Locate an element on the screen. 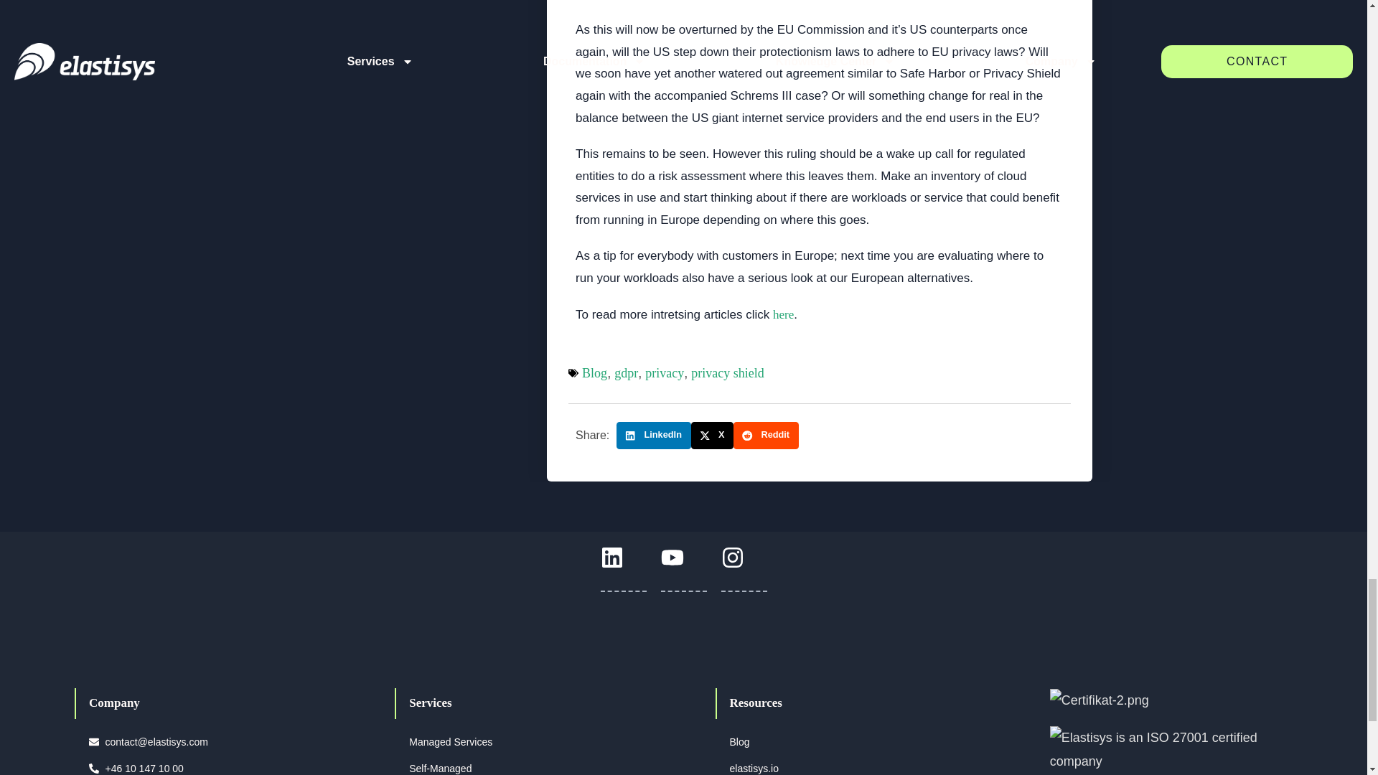 Image resolution: width=1378 pixels, height=775 pixels. ISO 27001 Horizontal En is located at coordinates (1164, 749).